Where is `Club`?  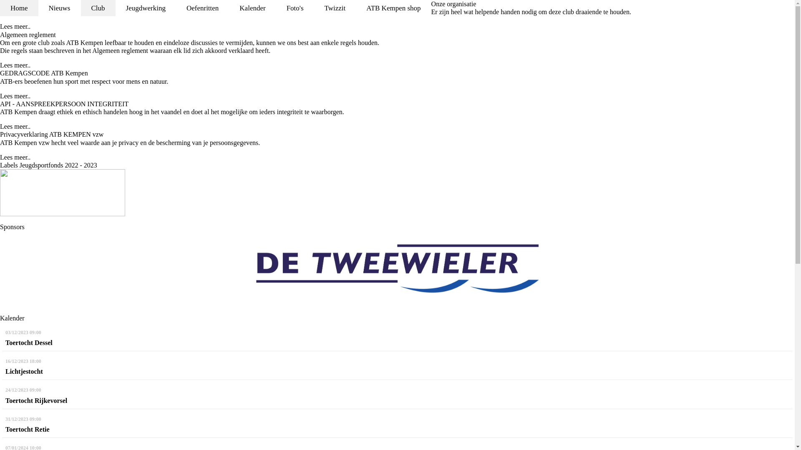 Club is located at coordinates (98, 8).